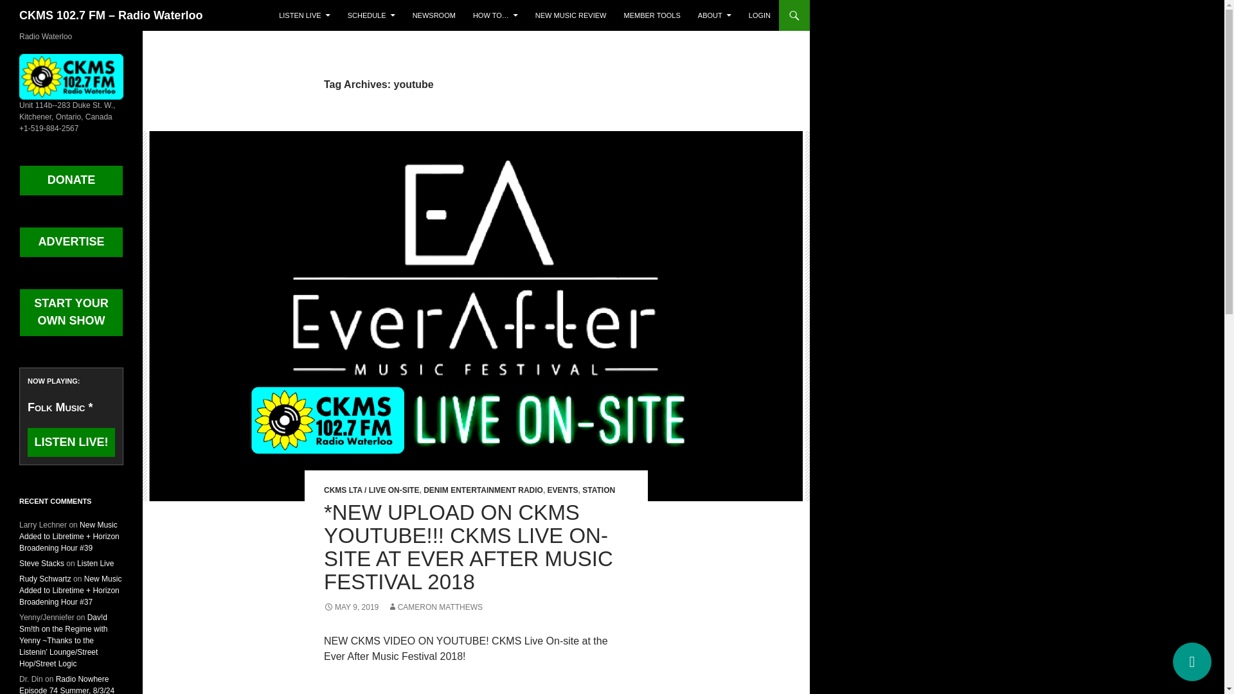 This screenshot has height=694, width=1234. I want to click on DENIM ENTERTAINMENT RADIO, so click(483, 490).